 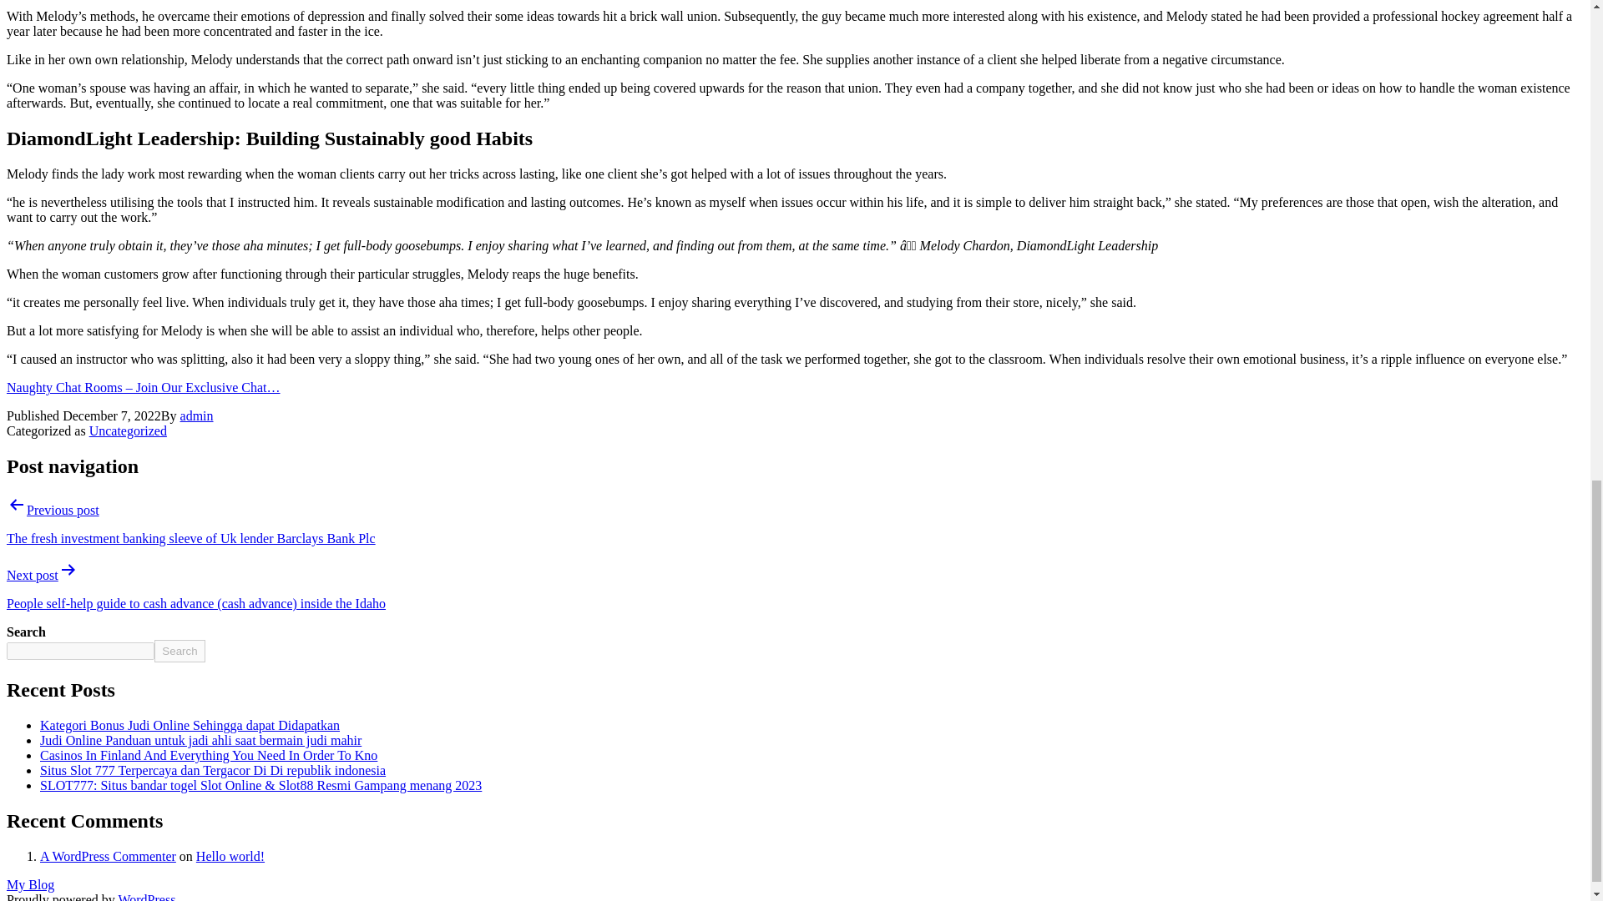 What do you see at coordinates (196, 415) in the screenshot?
I see `admin` at bounding box center [196, 415].